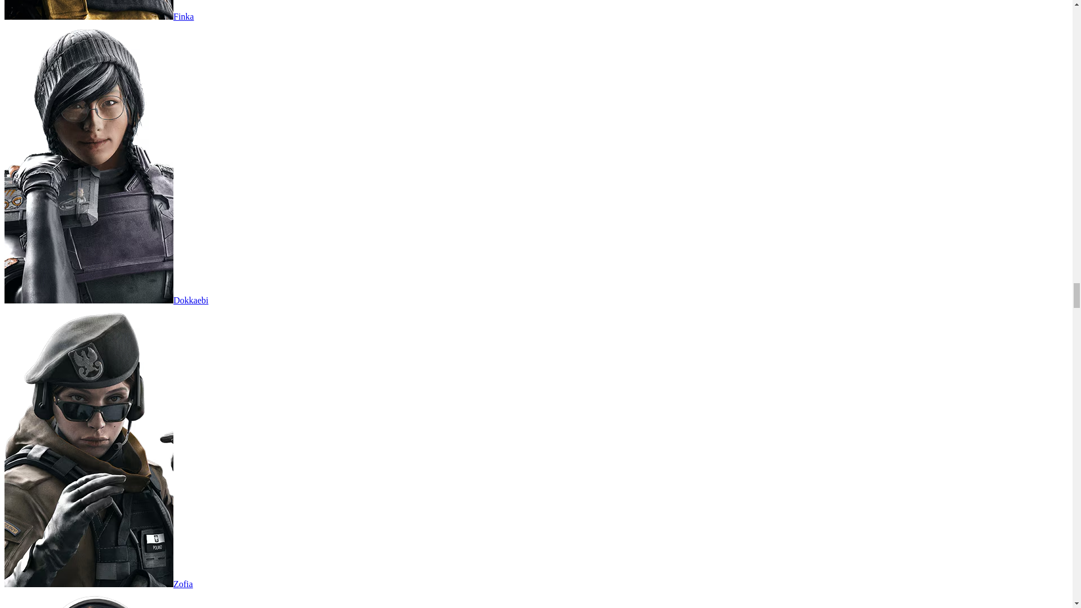  What do you see at coordinates (99, 16) in the screenshot?
I see `Finka` at bounding box center [99, 16].